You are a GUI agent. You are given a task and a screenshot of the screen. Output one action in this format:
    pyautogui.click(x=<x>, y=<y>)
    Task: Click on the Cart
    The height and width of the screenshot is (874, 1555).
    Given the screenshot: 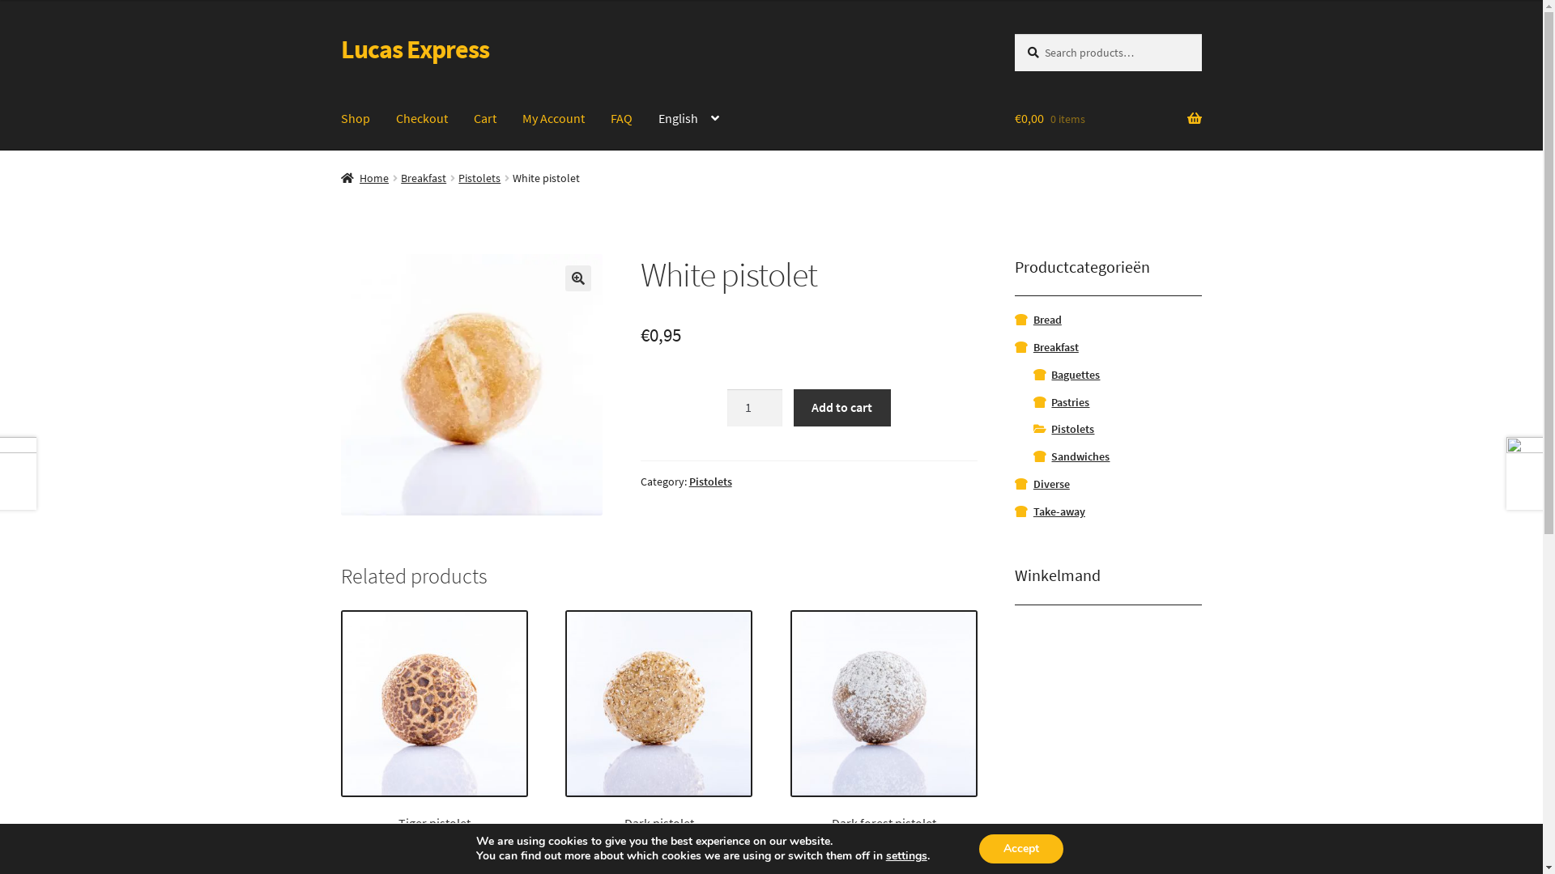 What is the action you would take?
    pyautogui.click(x=485, y=119)
    